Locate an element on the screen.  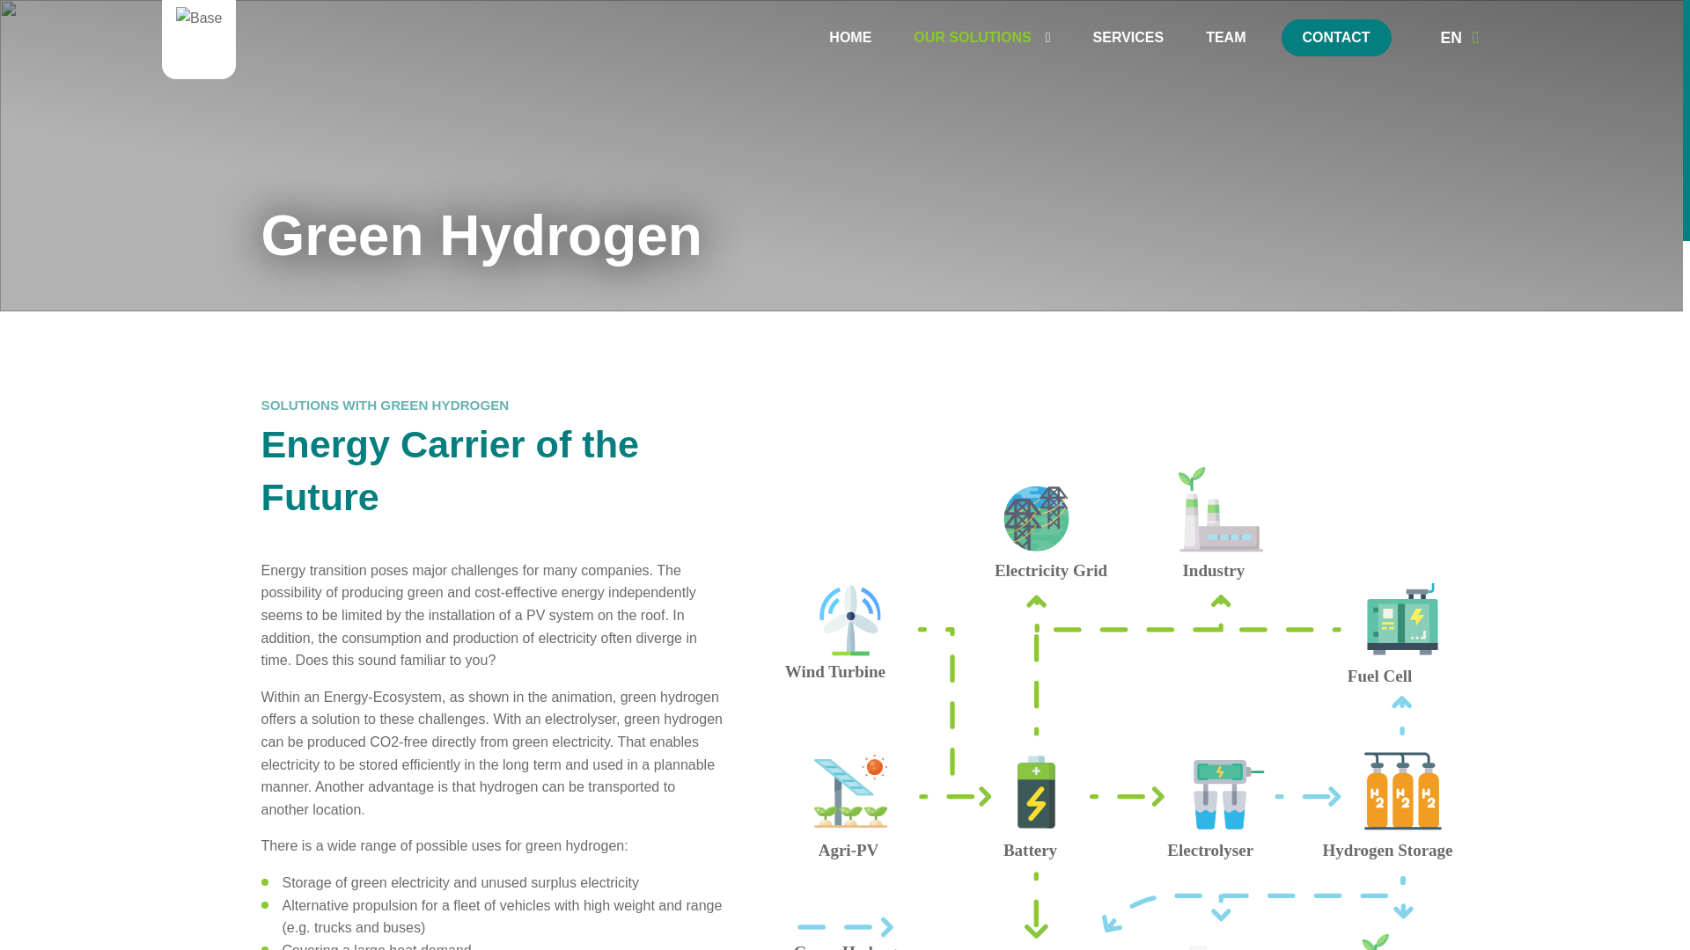
OUR SOLUTIONS is located at coordinates (981, 38).